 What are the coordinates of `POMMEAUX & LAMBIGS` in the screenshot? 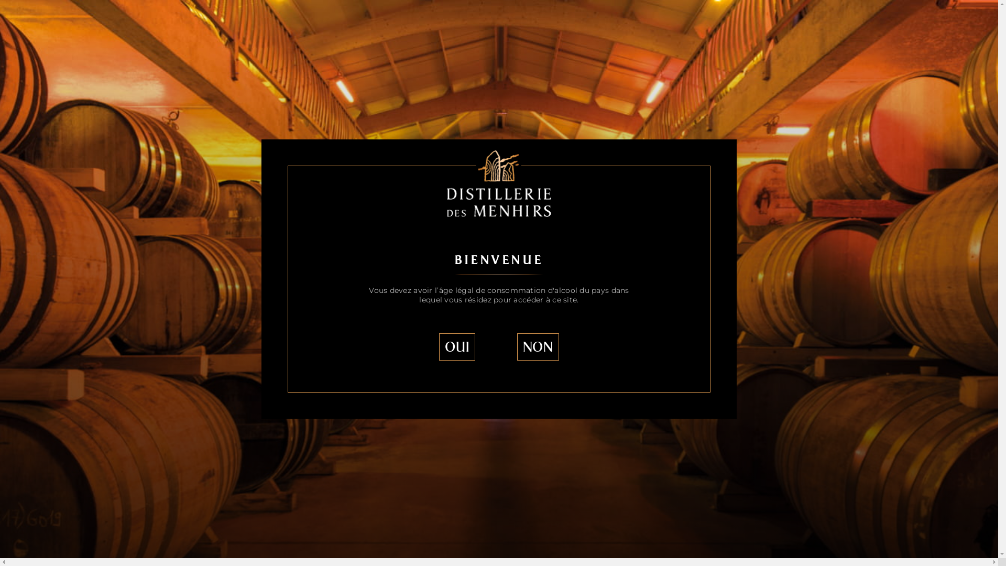 It's located at (571, 25).